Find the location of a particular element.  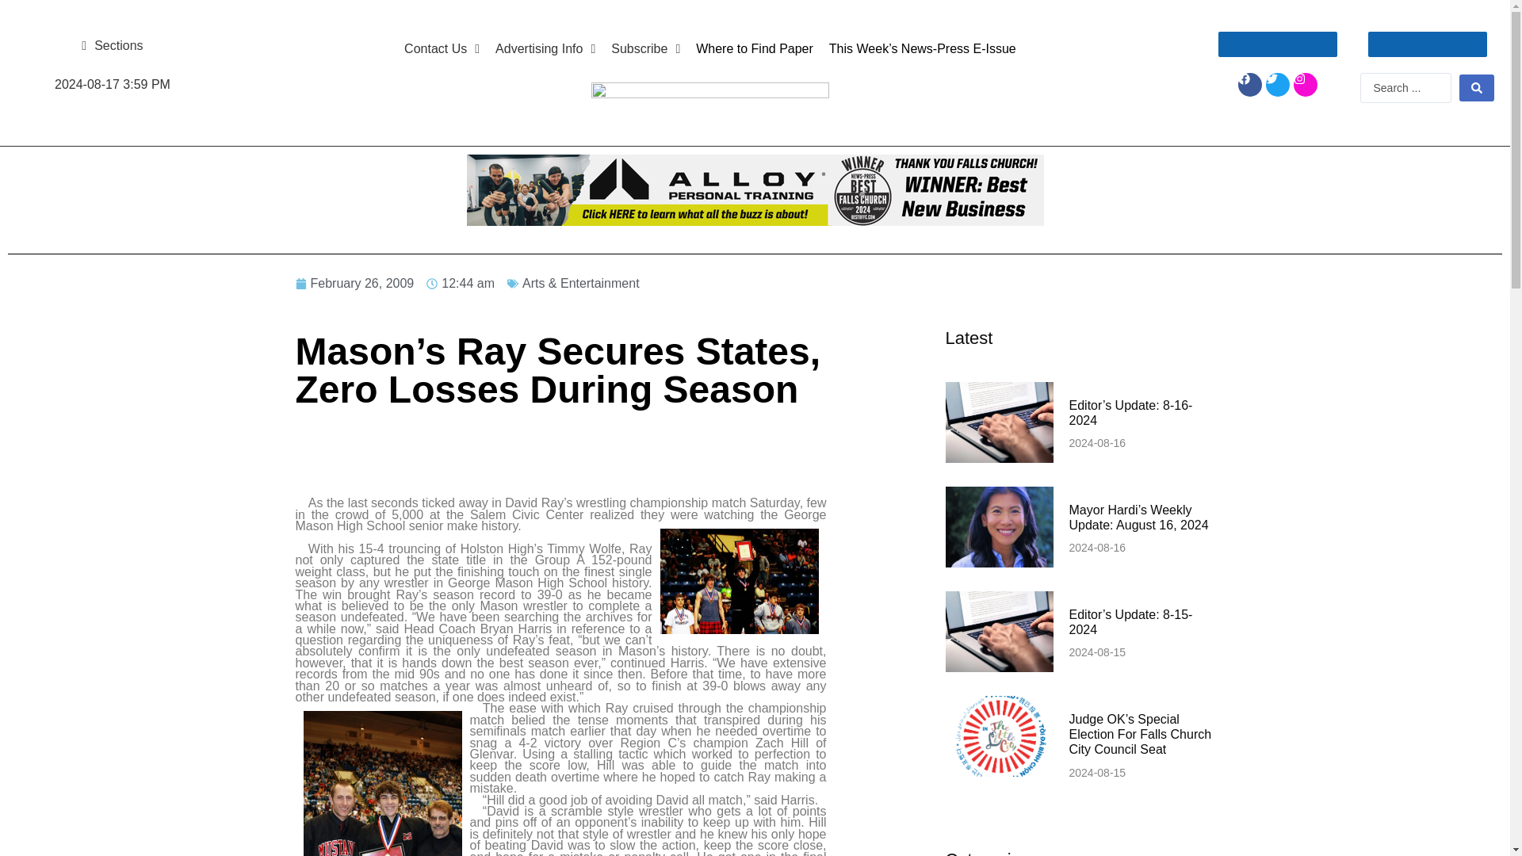

Where to Find Paper is located at coordinates (755, 49).